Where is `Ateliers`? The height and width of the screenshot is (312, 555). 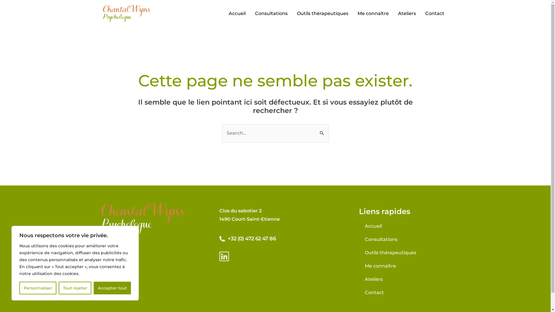
Ateliers is located at coordinates (422, 279).